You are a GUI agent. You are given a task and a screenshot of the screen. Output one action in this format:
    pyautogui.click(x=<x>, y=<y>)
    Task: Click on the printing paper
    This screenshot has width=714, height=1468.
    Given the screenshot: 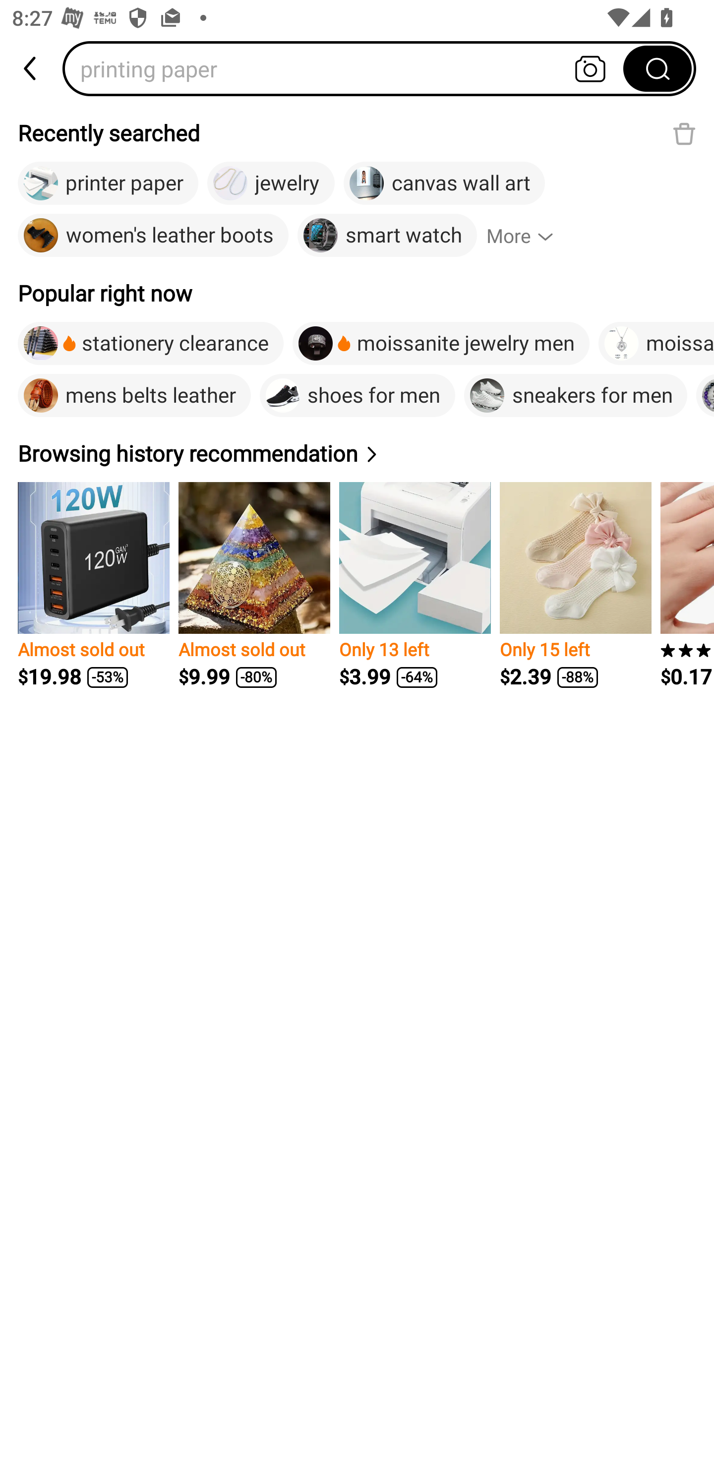 What is the action you would take?
    pyautogui.click(x=349, y=68)
    